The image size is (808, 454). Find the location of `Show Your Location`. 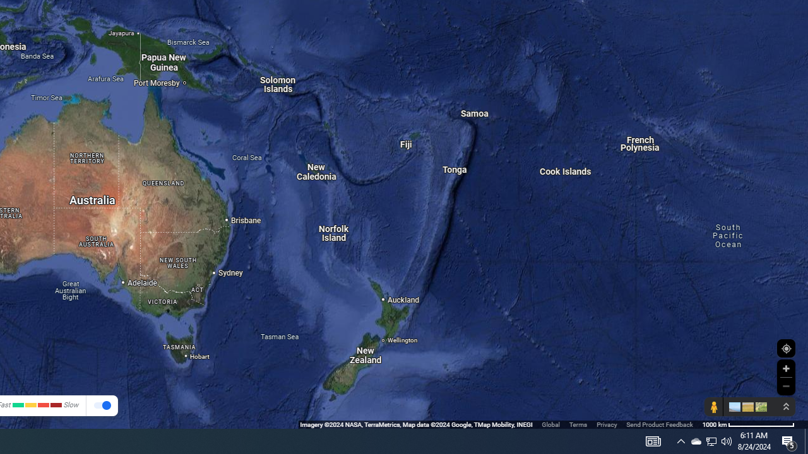

Show Your Location is located at coordinates (786, 348).